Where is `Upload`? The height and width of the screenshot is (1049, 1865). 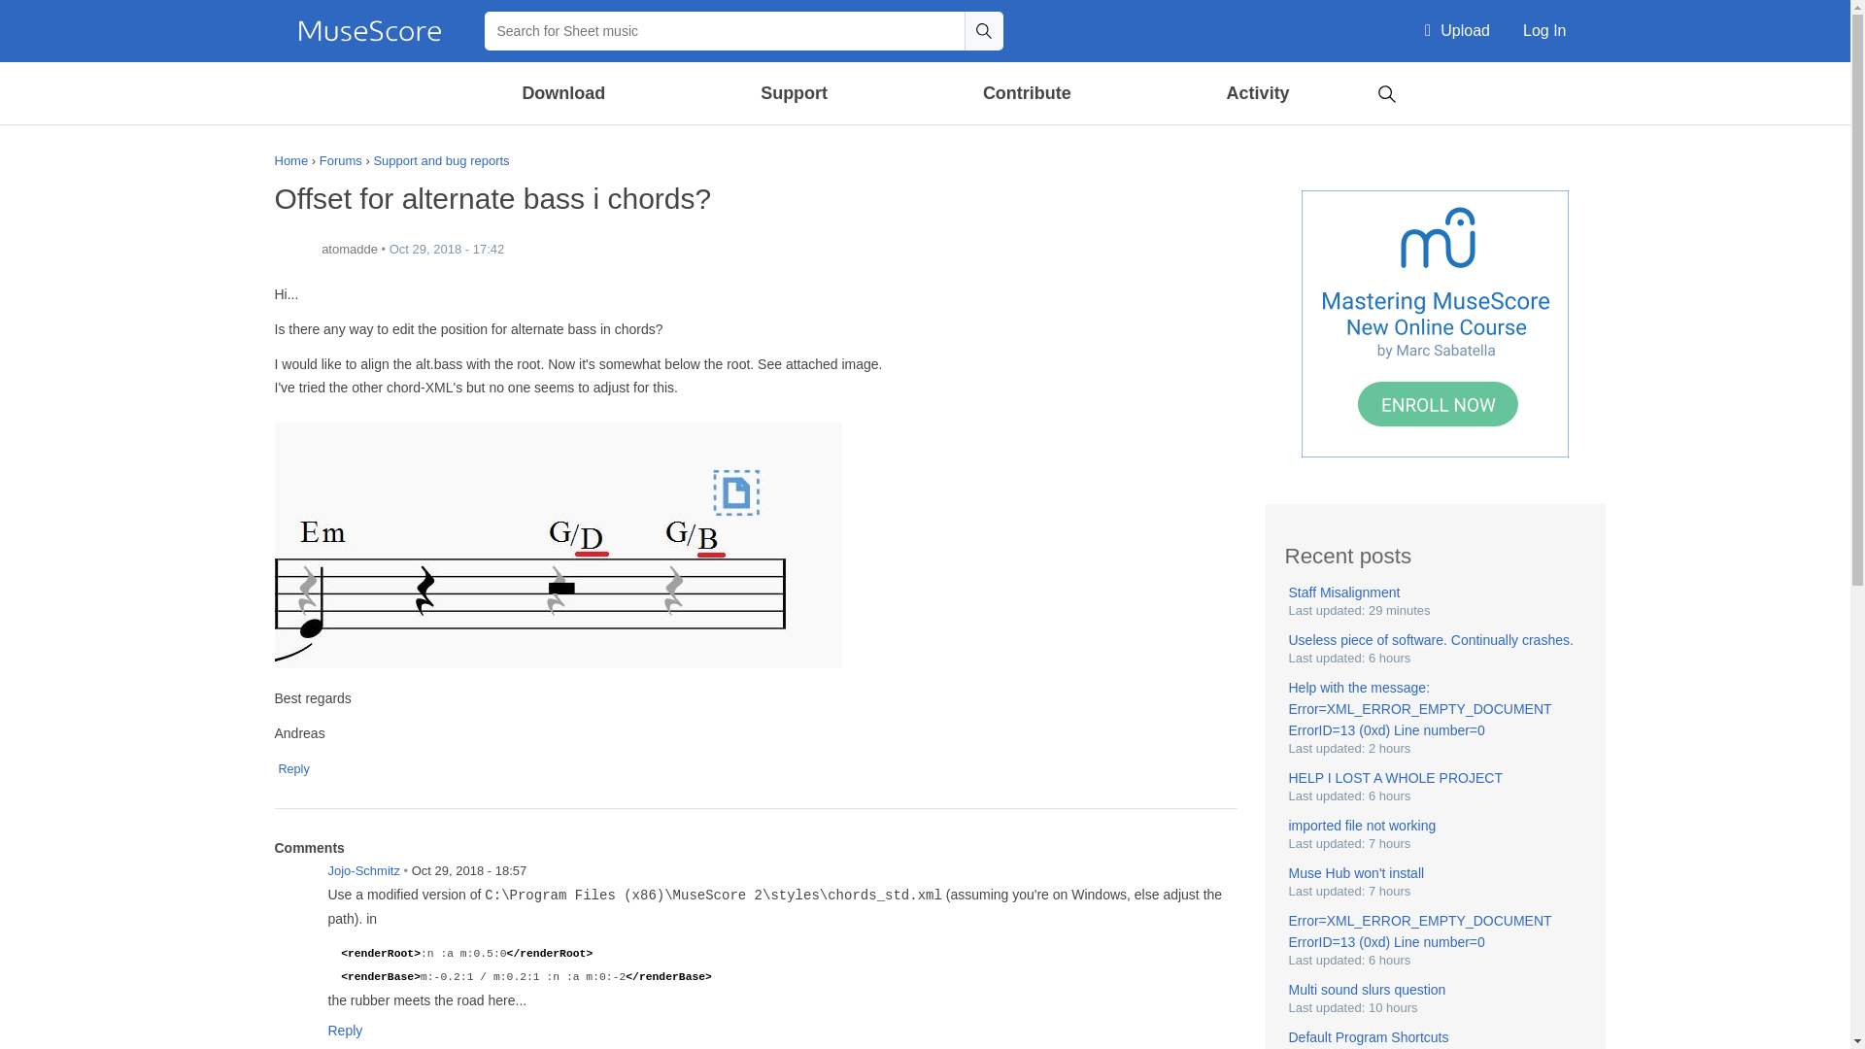 Upload is located at coordinates (1457, 31).